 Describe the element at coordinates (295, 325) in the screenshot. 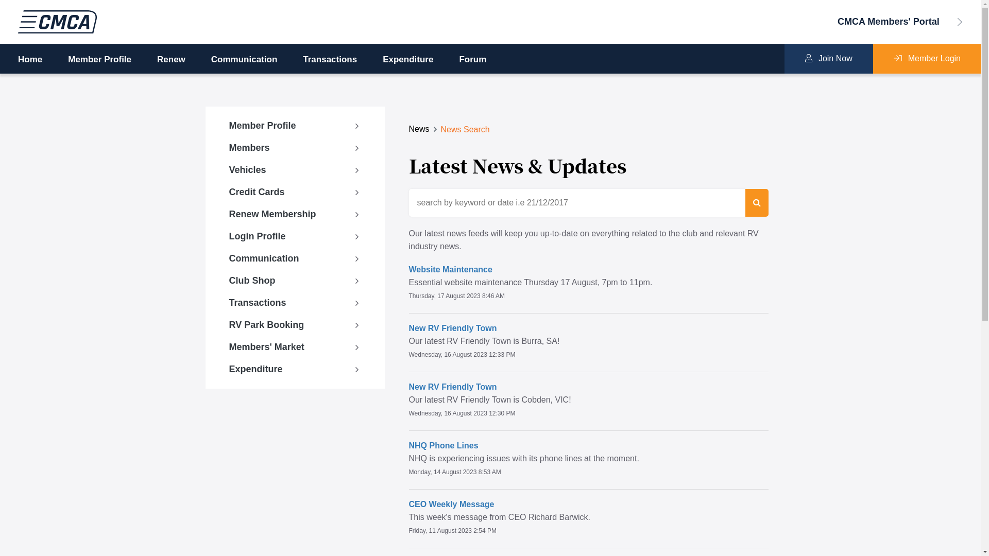

I see `RV Park Booking` at that location.